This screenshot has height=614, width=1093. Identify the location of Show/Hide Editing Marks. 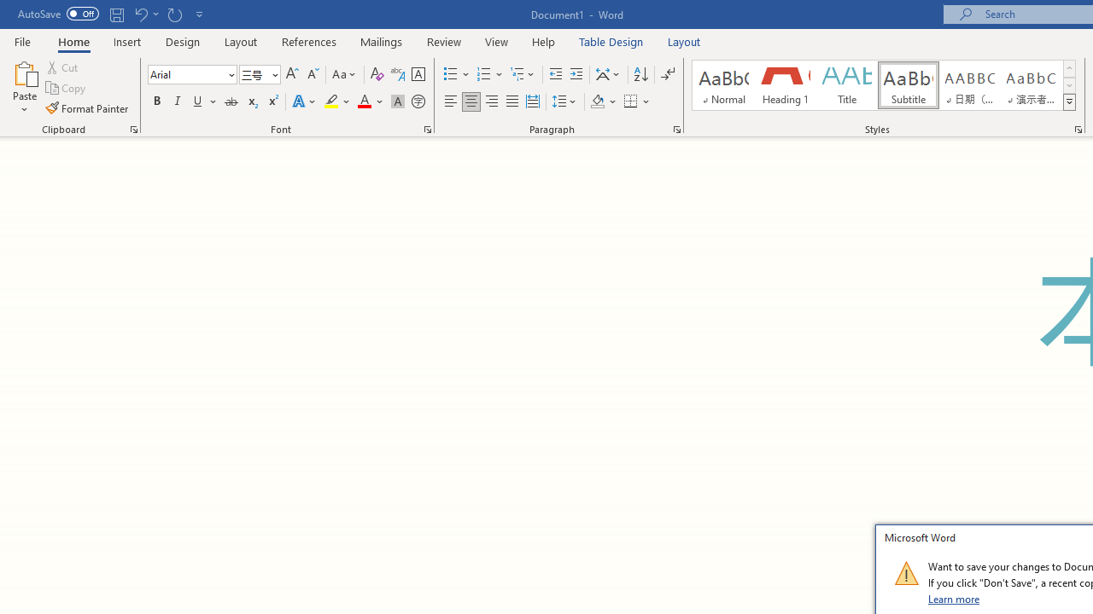
(668, 75).